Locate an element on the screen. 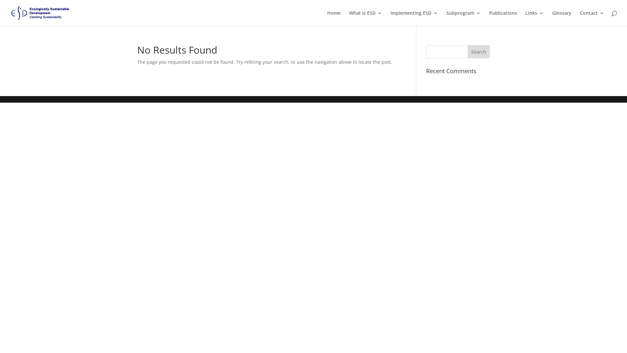 This screenshot has height=353, width=627. Search is located at coordinates (479, 52).